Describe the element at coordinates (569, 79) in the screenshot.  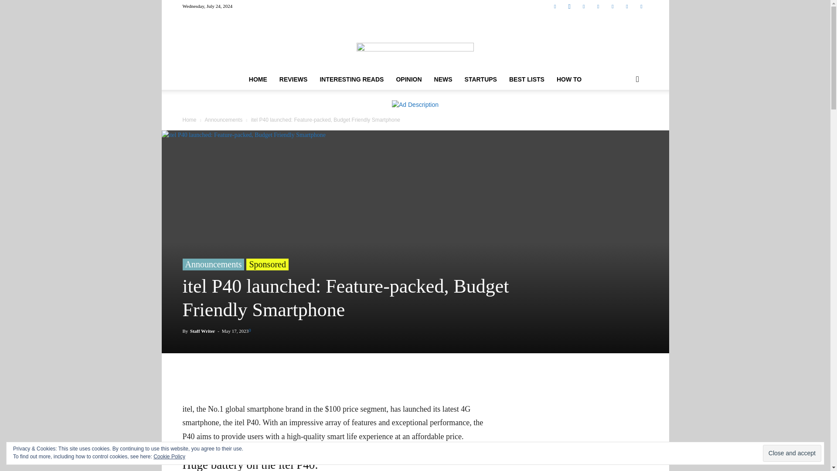
I see `HOW TO` at that location.